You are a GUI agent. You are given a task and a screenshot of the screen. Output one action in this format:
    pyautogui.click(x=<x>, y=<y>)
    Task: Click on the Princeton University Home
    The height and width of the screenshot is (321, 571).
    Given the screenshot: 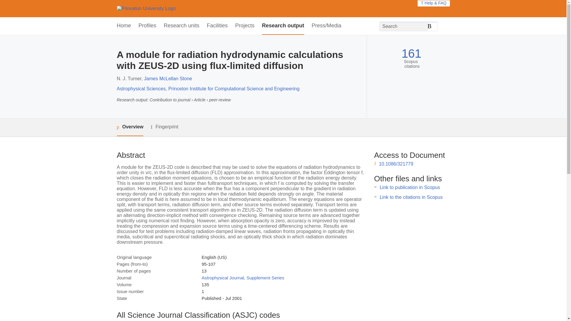 What is the action you would take?
    pyautogui.click(x=146, y=8)
    